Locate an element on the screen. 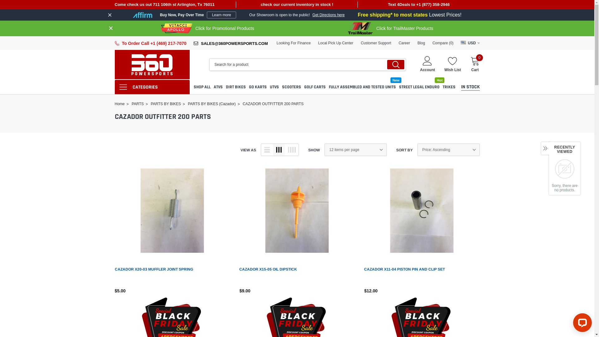  CAZADOR X11-04 PISTON PIN AND CLIP SET is located at coordinates (404, 269).